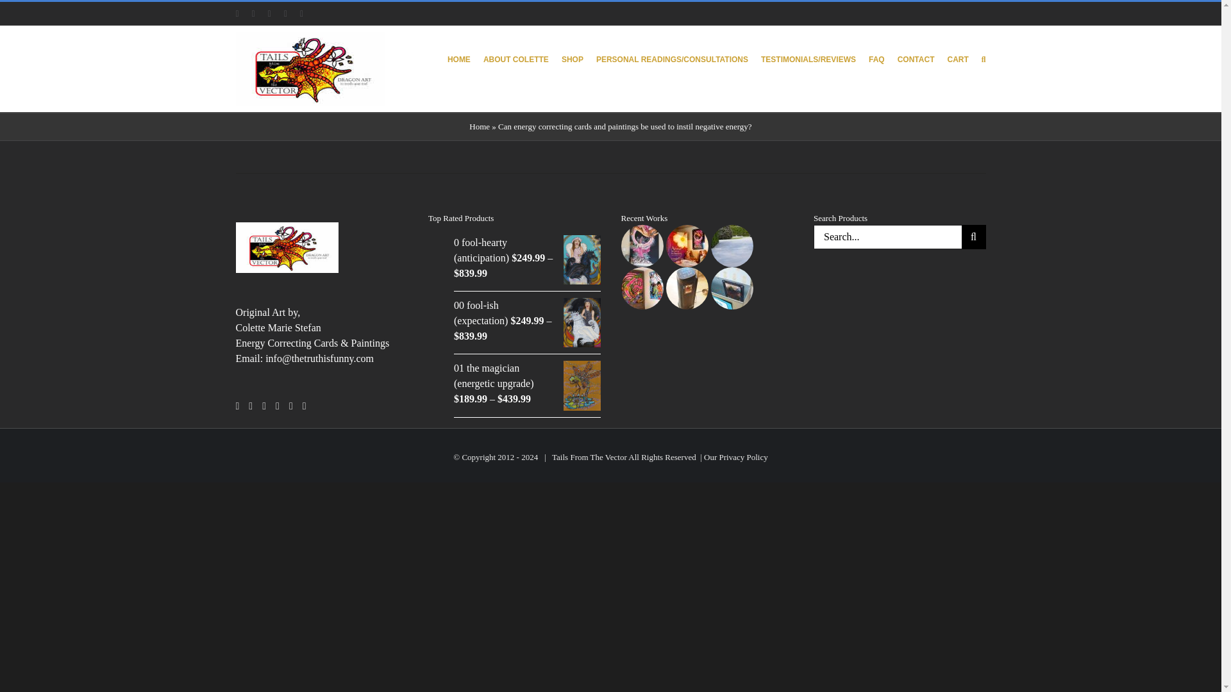 The width and height of the screenshot is (1231, 692). Describe the element at coordinates (731, 232) in the screenshot. I see `SEXUALITY III` at that location.